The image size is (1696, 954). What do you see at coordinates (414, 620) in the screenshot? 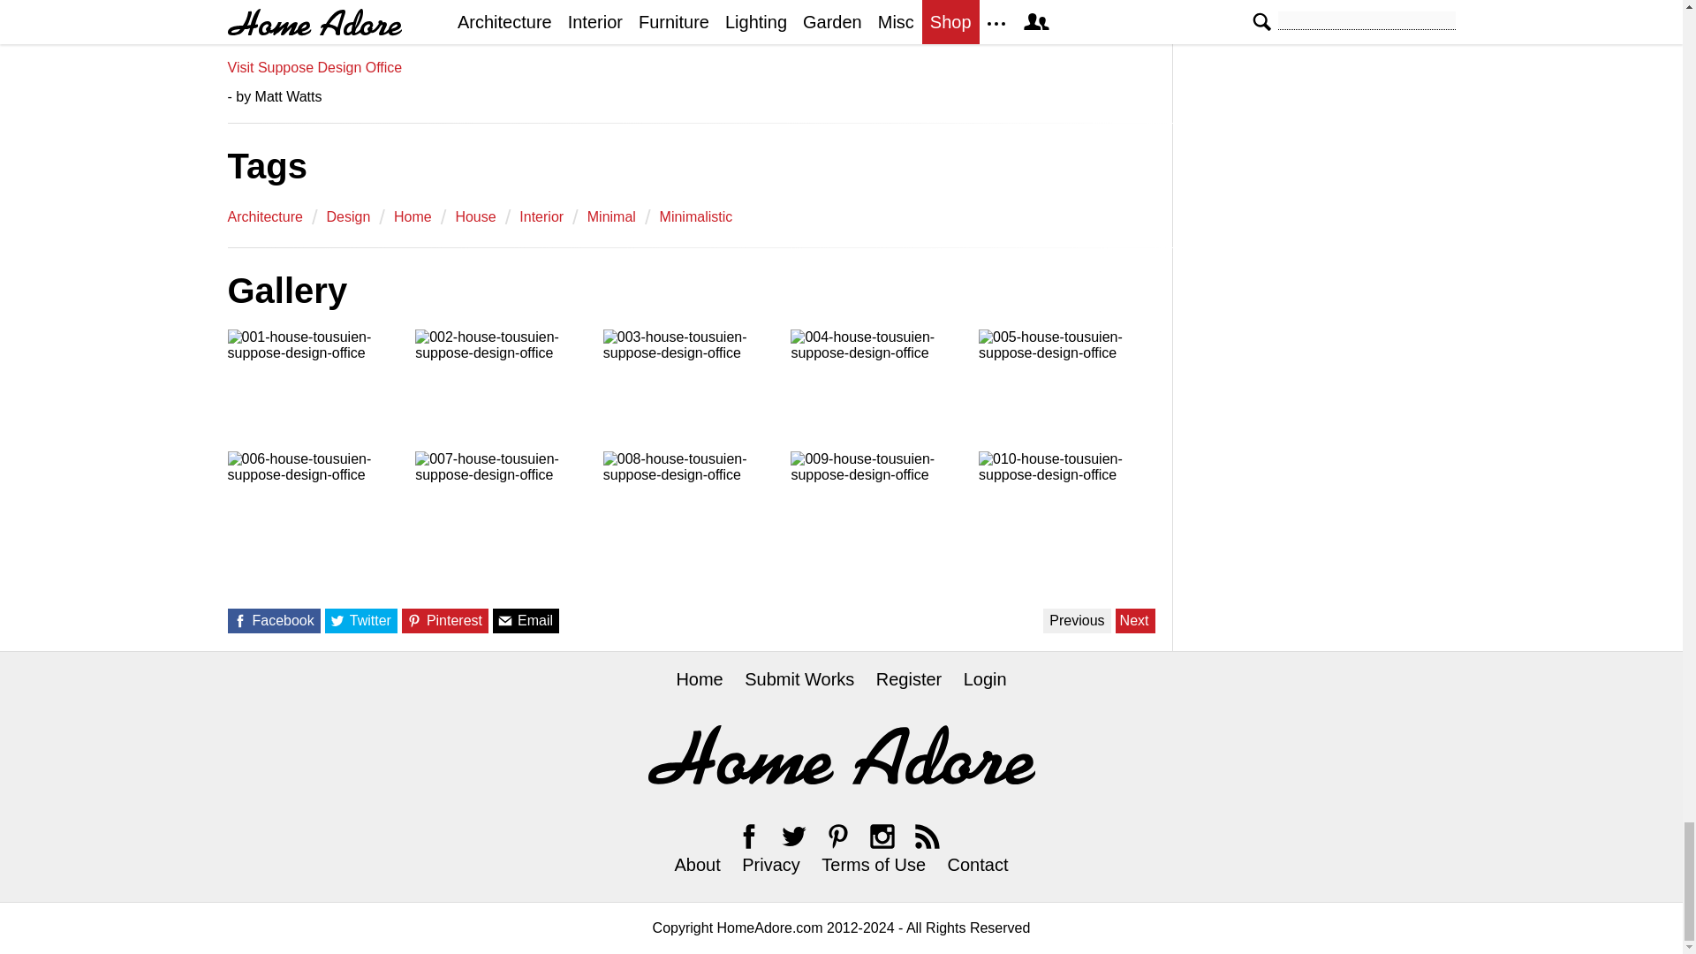
I see `Share on Pinterest` at bounding box center [414, 620].